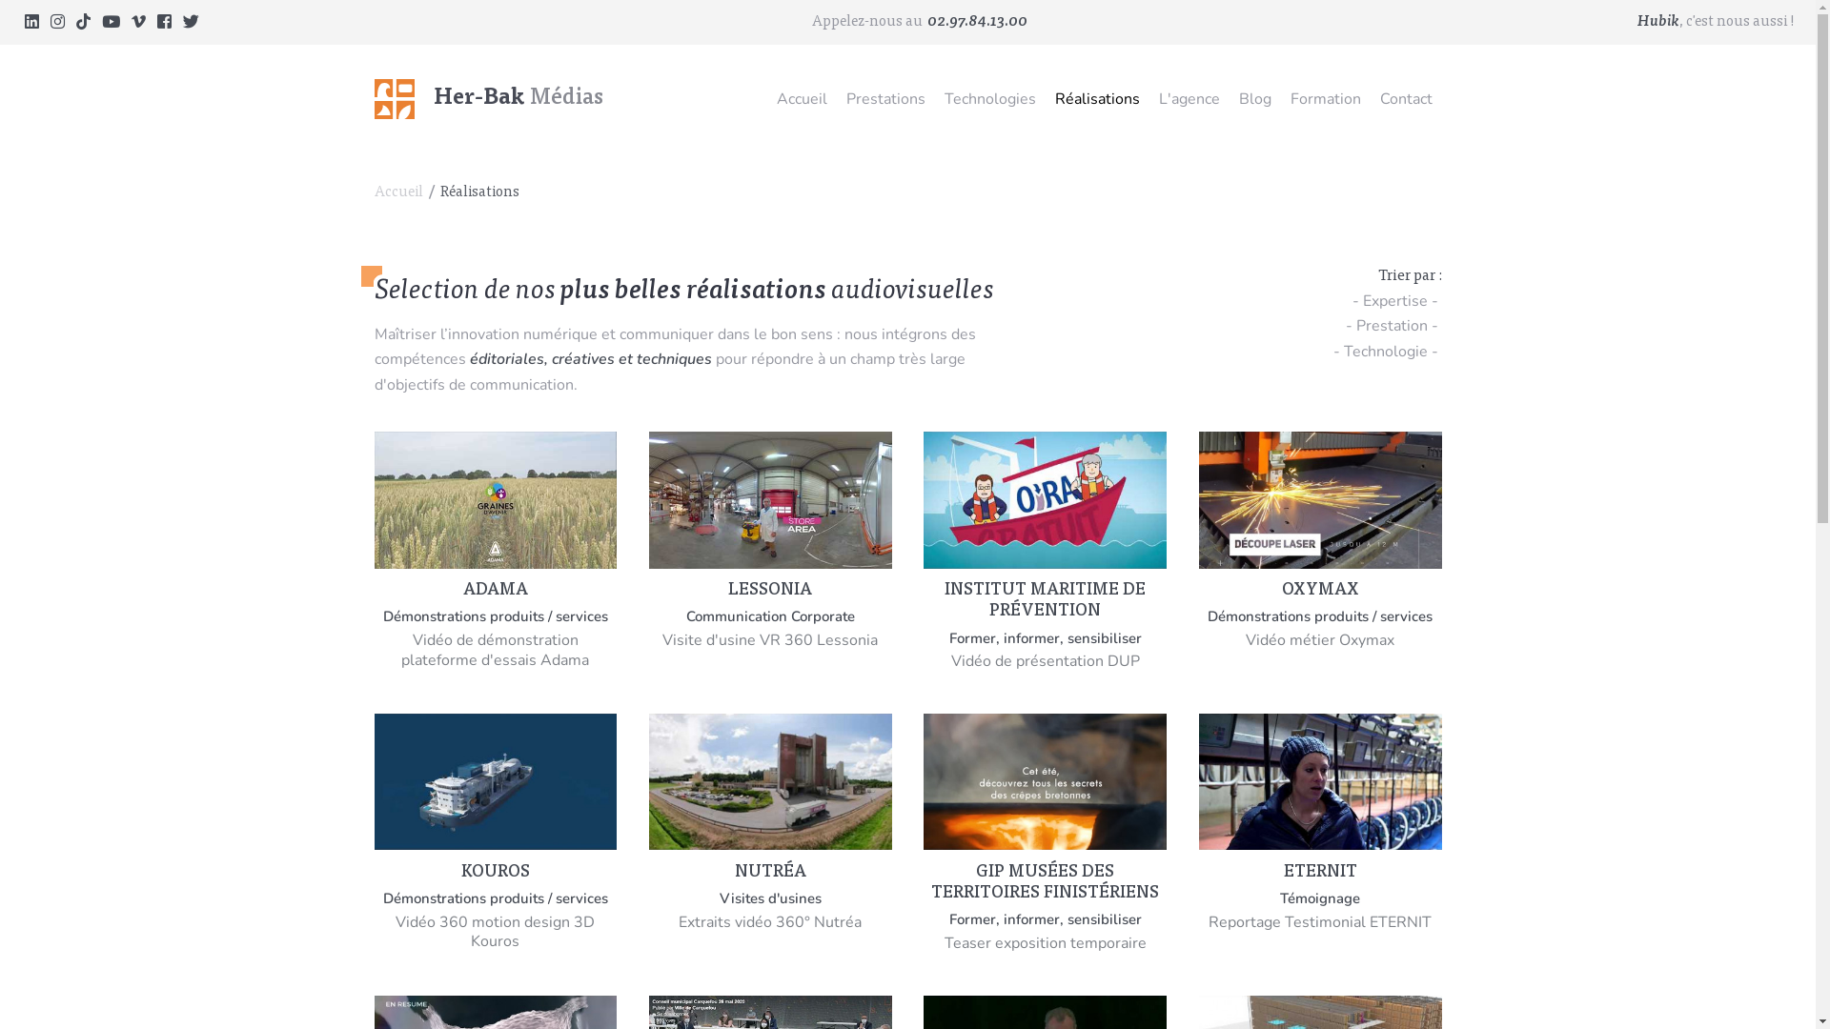 The image size is (1830, 1029). What do you see at coordinates (801, 99) in the screenshot?
I see `Accueil` at bounding box center [801, 99].